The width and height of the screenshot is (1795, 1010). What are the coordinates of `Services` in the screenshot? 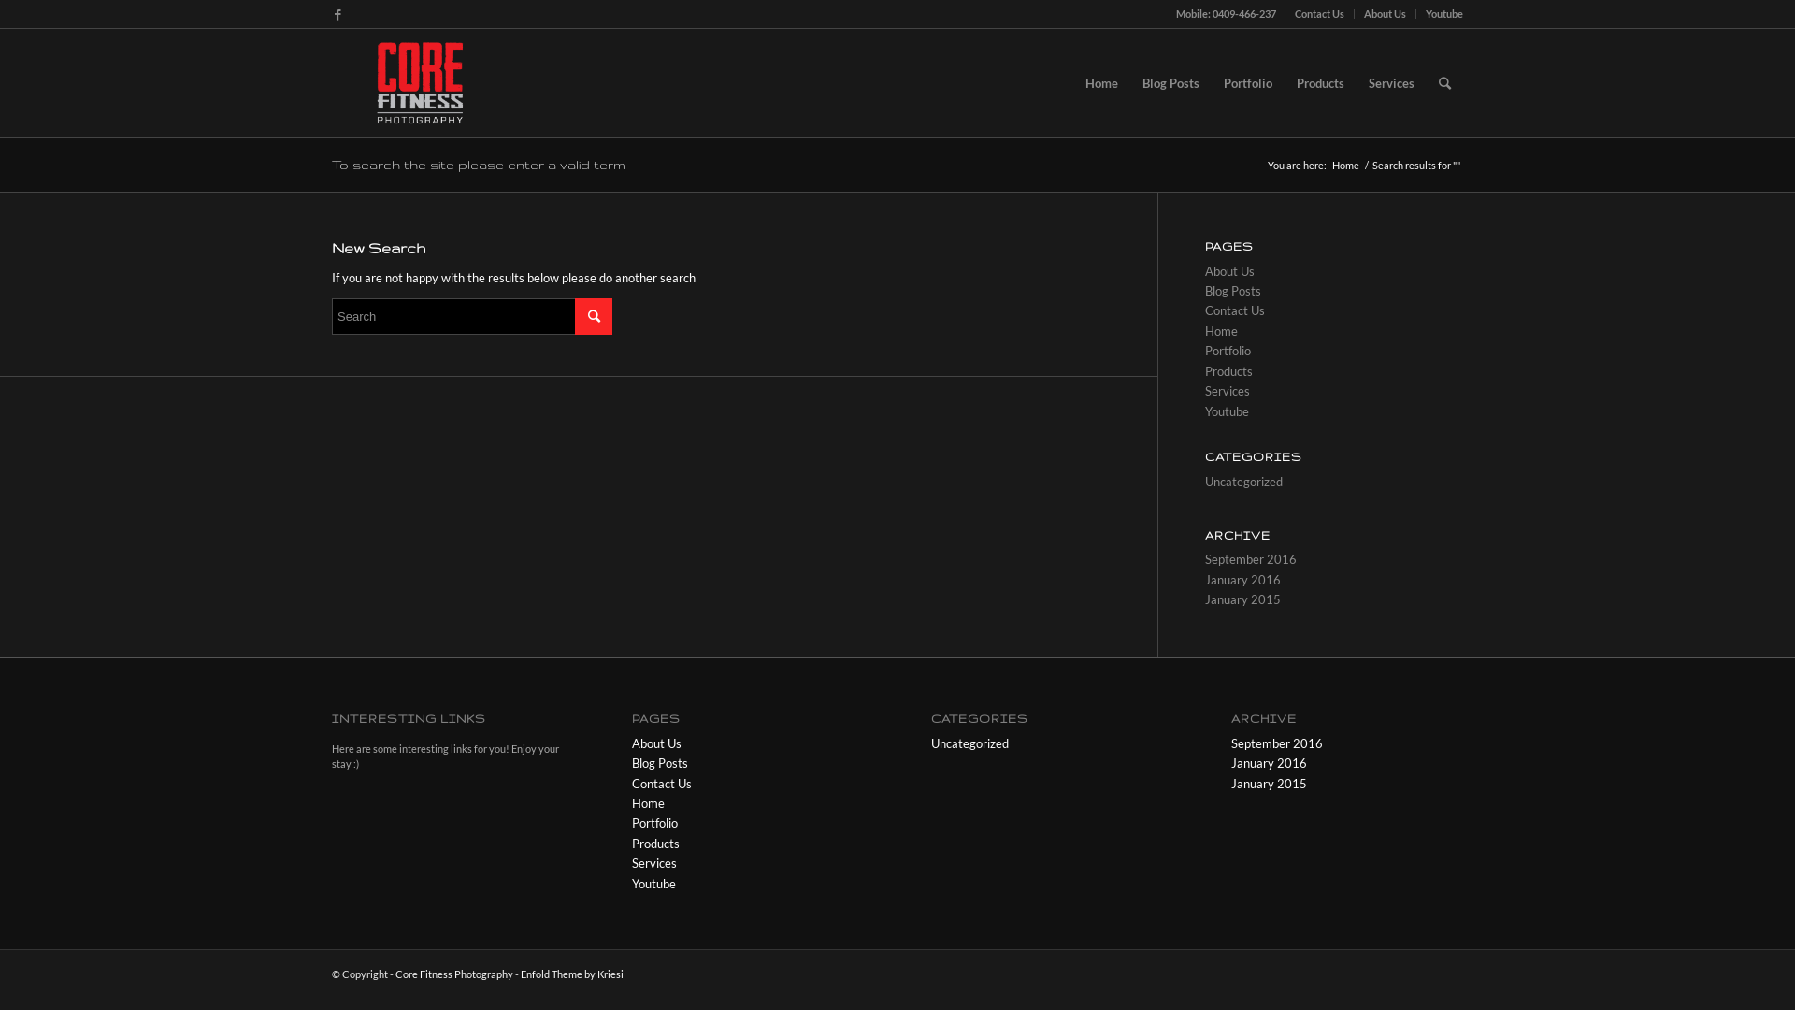 It's located at (1228, 391).